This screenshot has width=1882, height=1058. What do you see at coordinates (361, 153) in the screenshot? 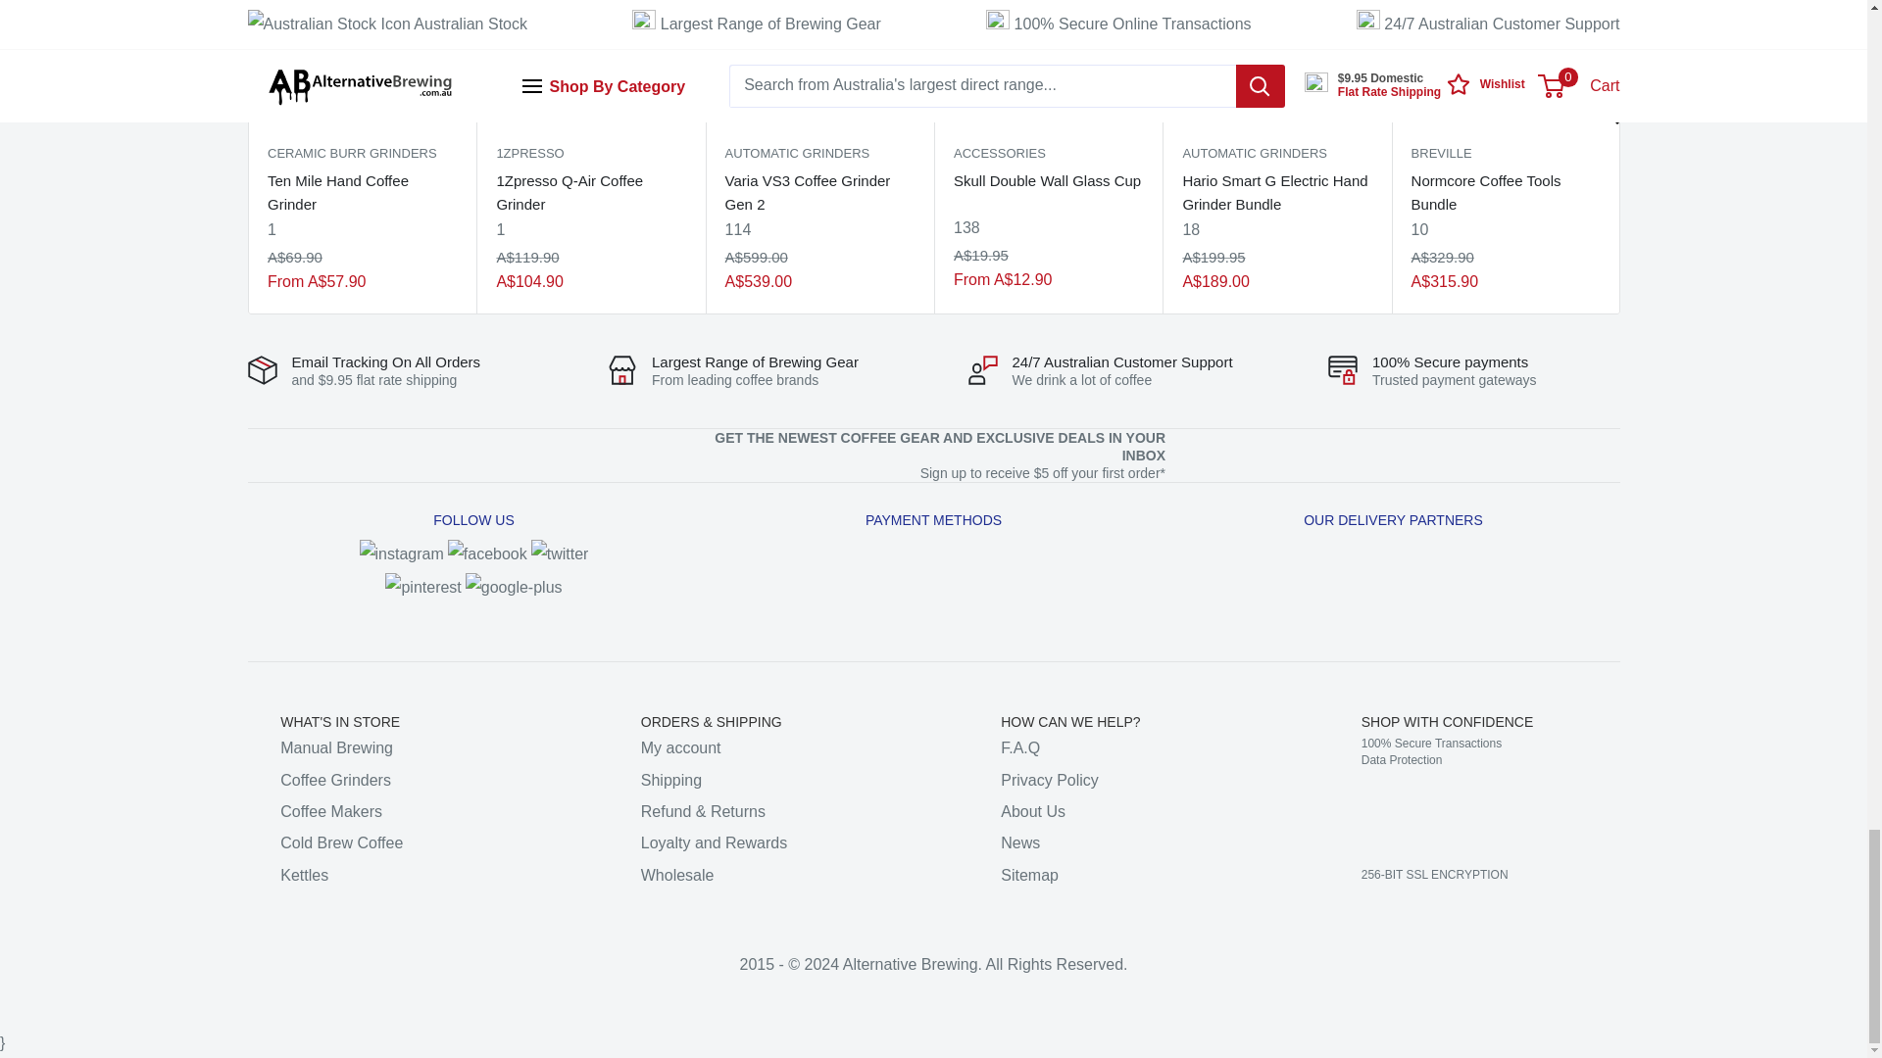
I see `Ceramic Burr Grinders` at bounding box center [361, 153].